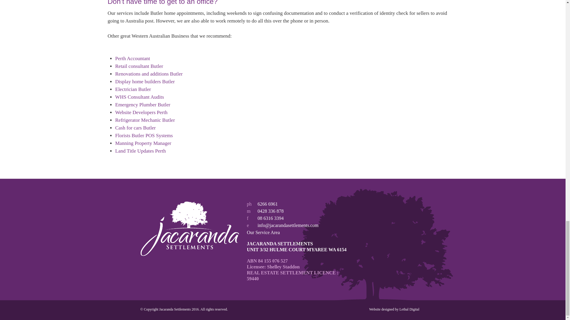 This screenshot has height=320, width=570. Describe the element at coordinates (144, 135) in the screenshot. I see `Florists Butler POS Systems` at that location.